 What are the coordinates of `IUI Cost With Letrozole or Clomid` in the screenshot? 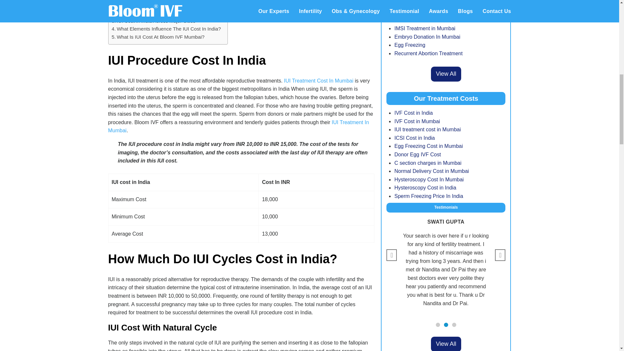 It's located at (156, 6).